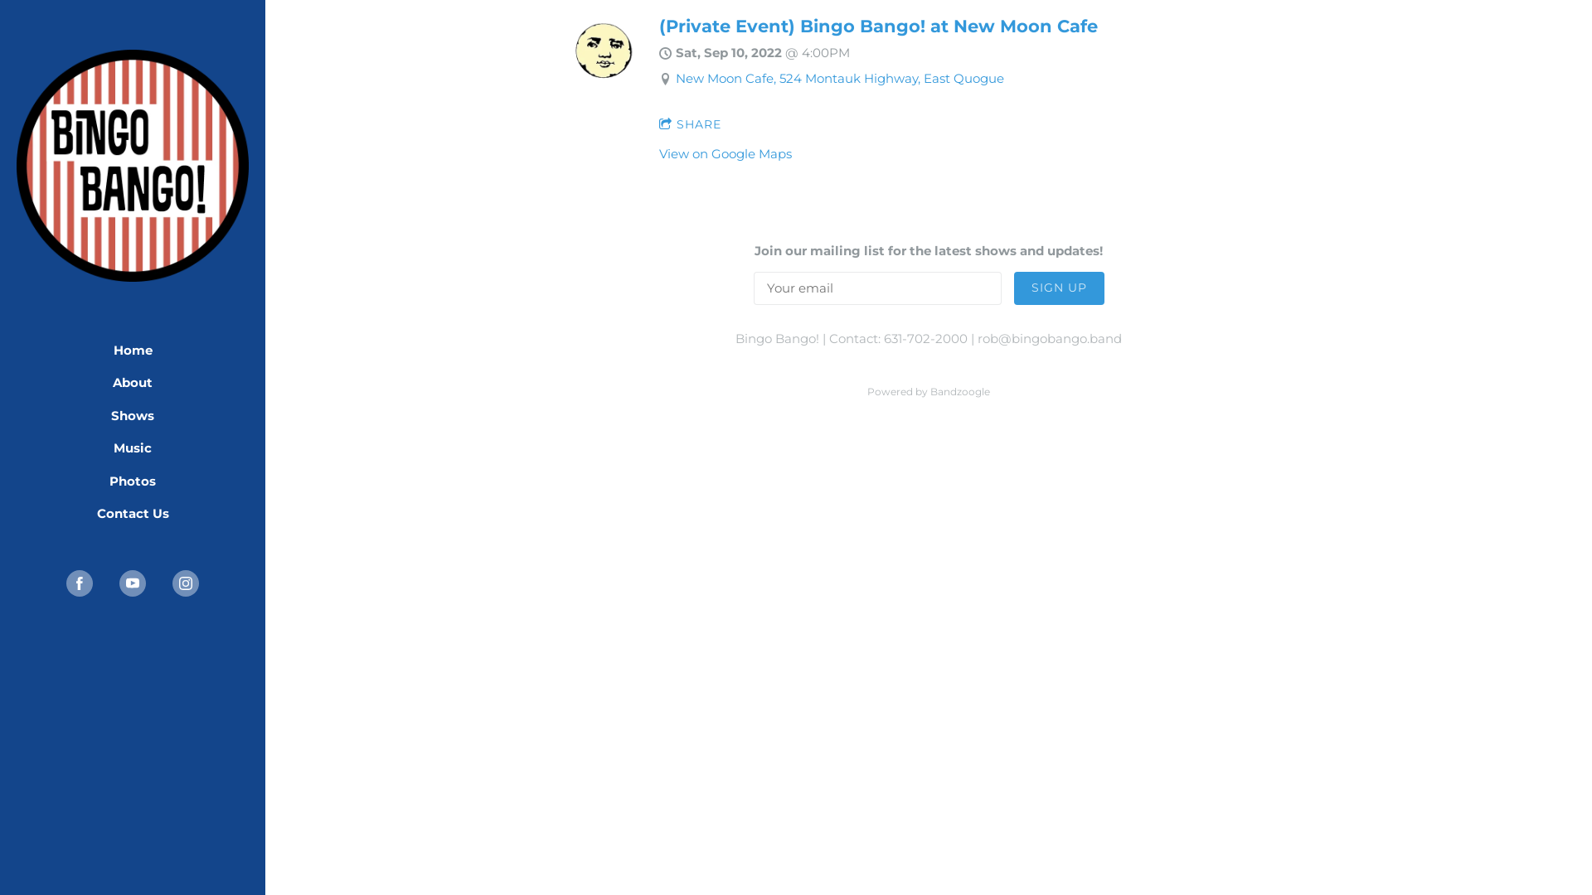 This screenshot has height=895, width=1592. Describe the element at coordinates (1058, 288) in the screenshot. I see `SIGN UP` at that location.